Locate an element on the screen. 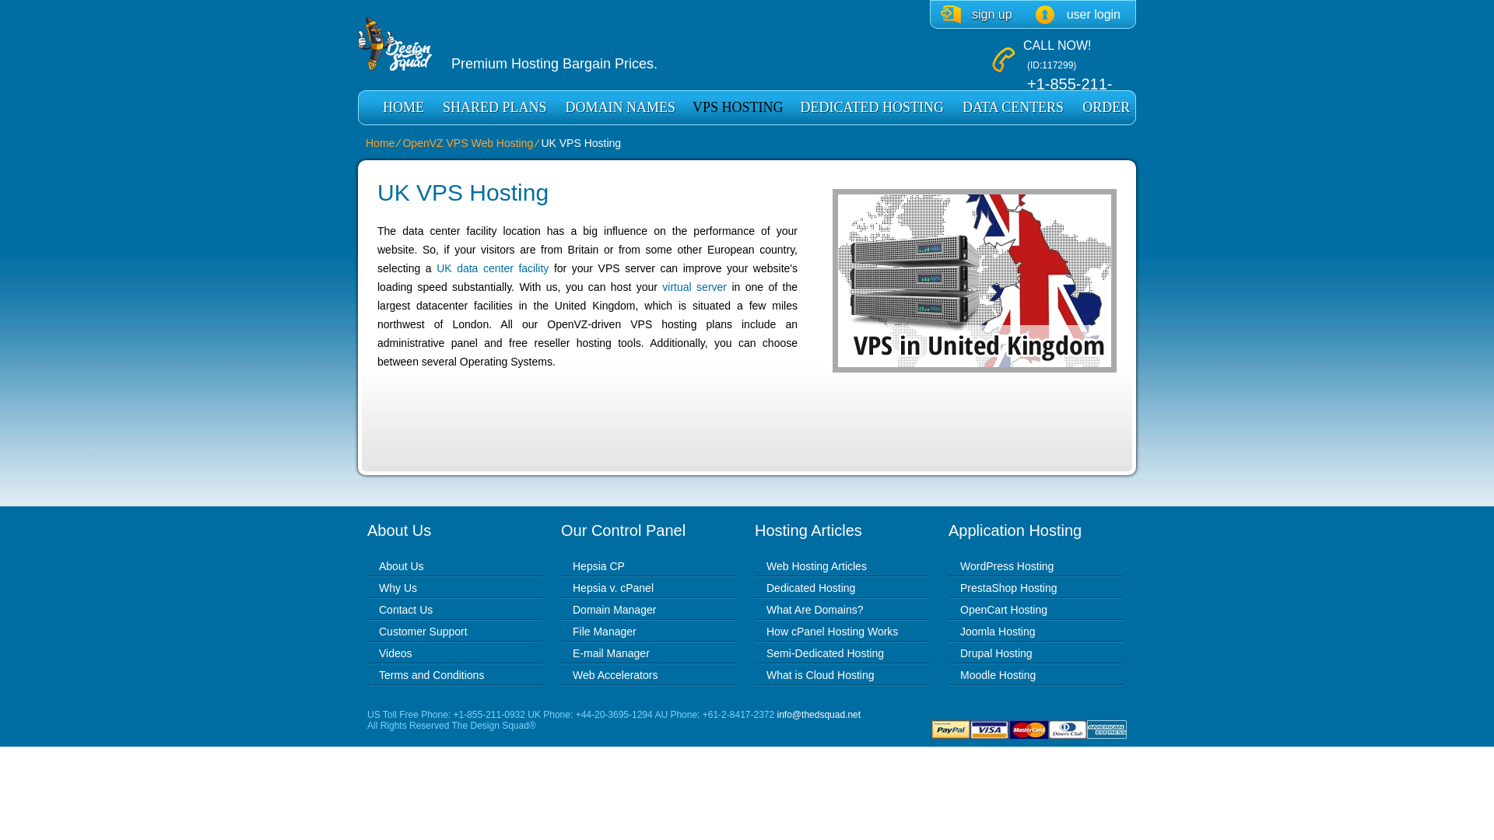  About Us is located at coordinates (402, 566).